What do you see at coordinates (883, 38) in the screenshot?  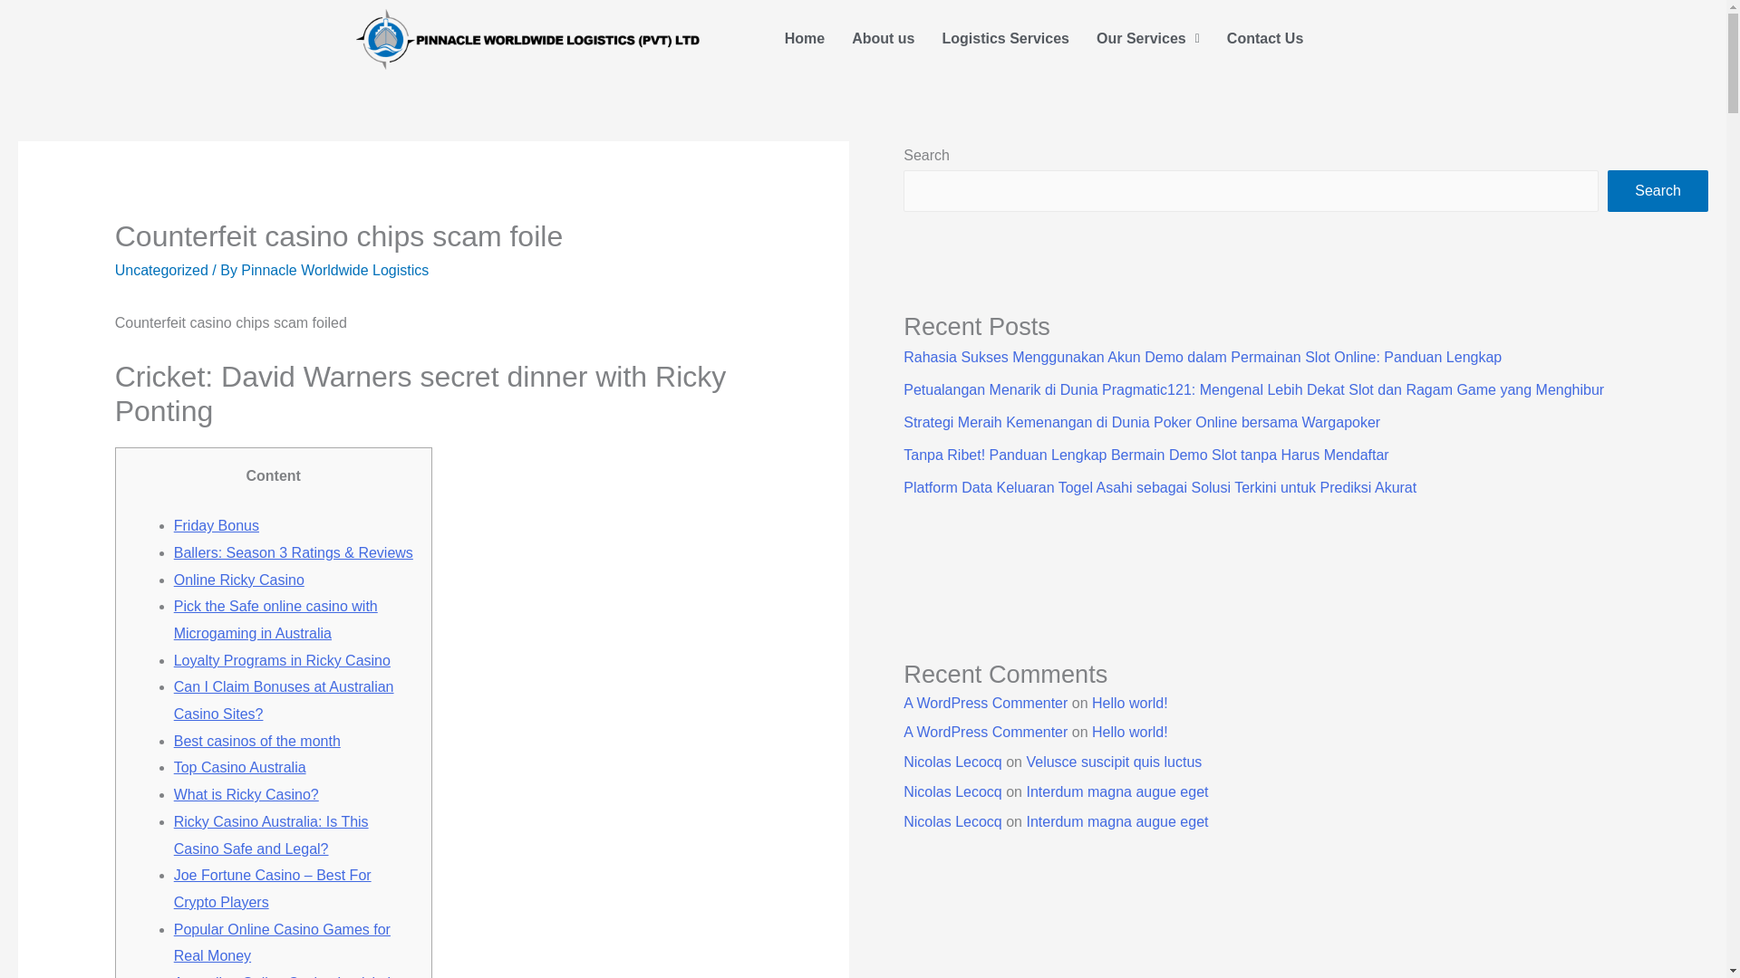 I see `About us` at bounding box center [883, 38].